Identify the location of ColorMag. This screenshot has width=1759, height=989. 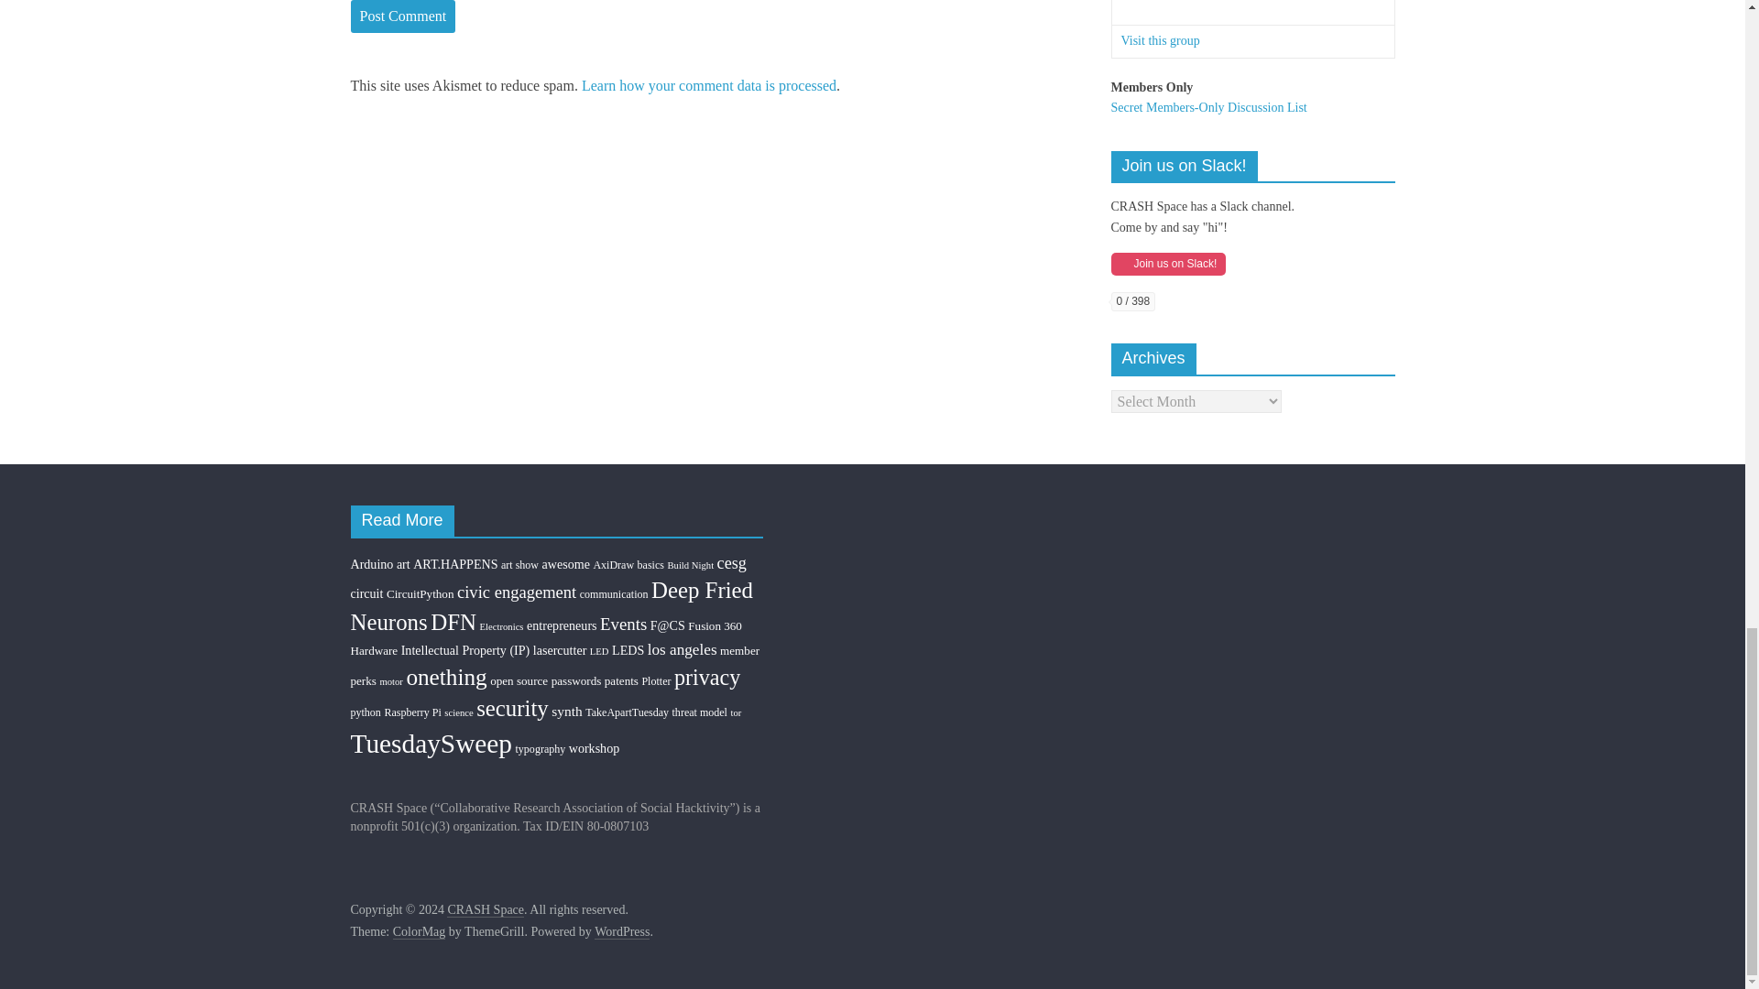
(420, 932).